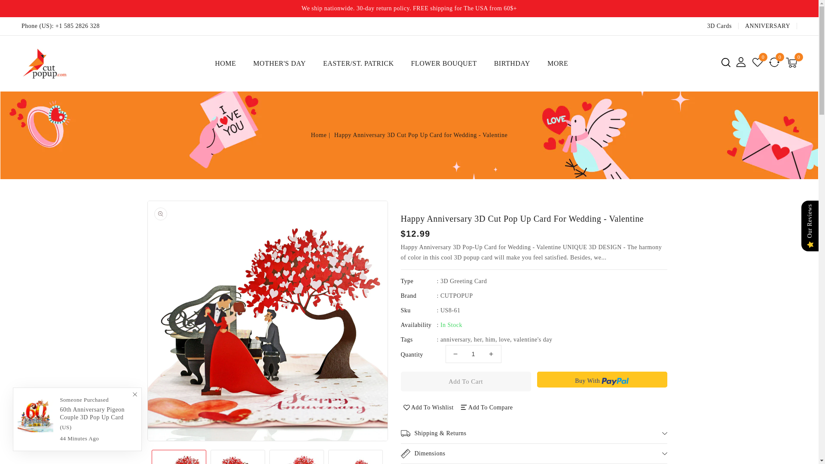 The width and height of the screenshot is (825, 464). Describe the element at coordinates (719, 26) in the screenshot. I see `3D Cards` at that location.